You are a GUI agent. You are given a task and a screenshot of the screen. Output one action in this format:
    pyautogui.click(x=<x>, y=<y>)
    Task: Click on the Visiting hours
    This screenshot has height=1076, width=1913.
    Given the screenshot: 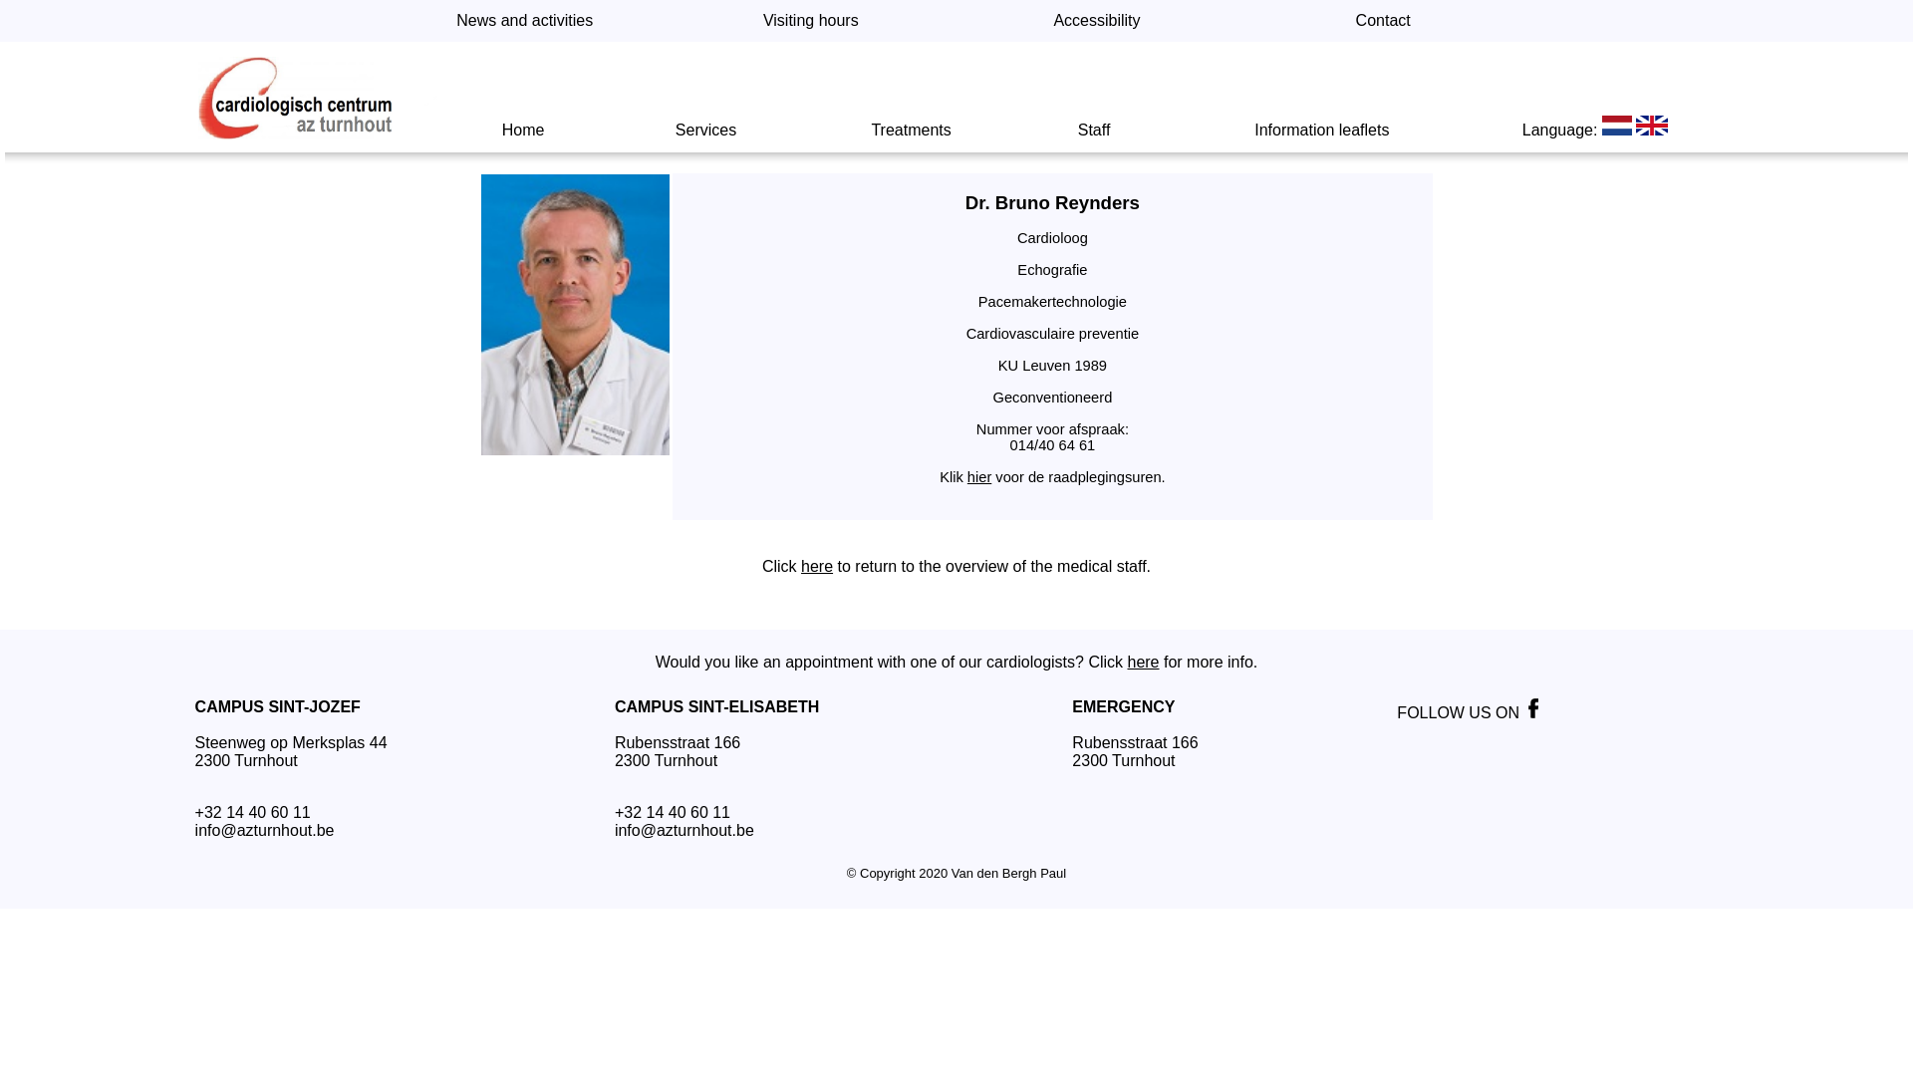 What is the action you would take?
    pyautogui.click(x=811, y=20)
    